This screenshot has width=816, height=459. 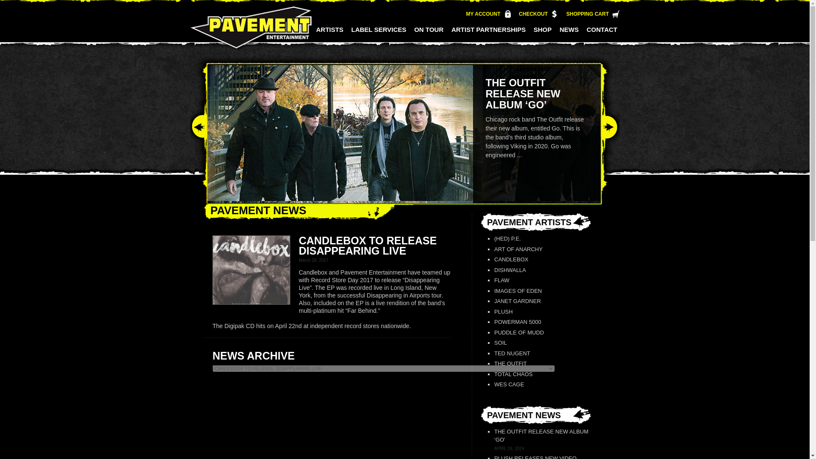 I want to click on CANDLEBOX TO RELEASE DISAPPEARING LIVE, so click(x=251, y=275).